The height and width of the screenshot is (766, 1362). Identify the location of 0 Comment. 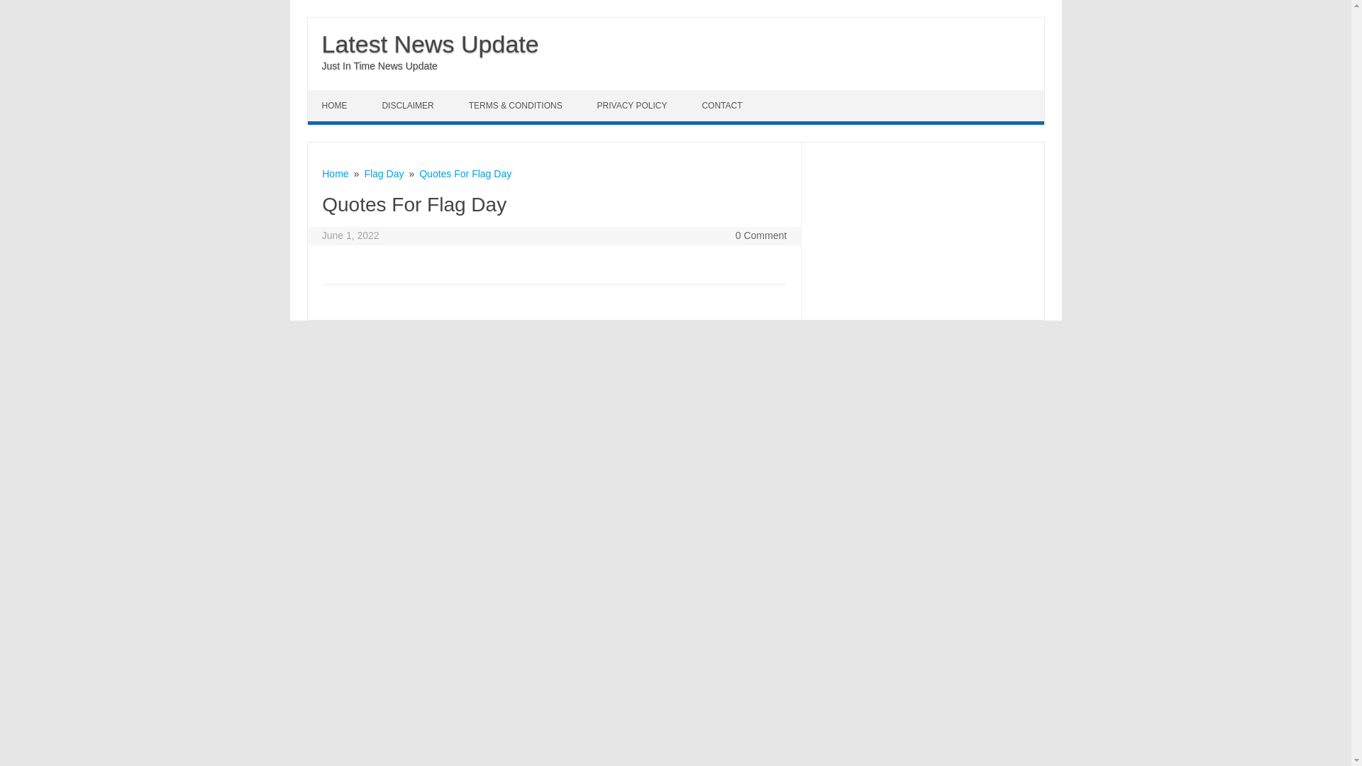
(760, 235).